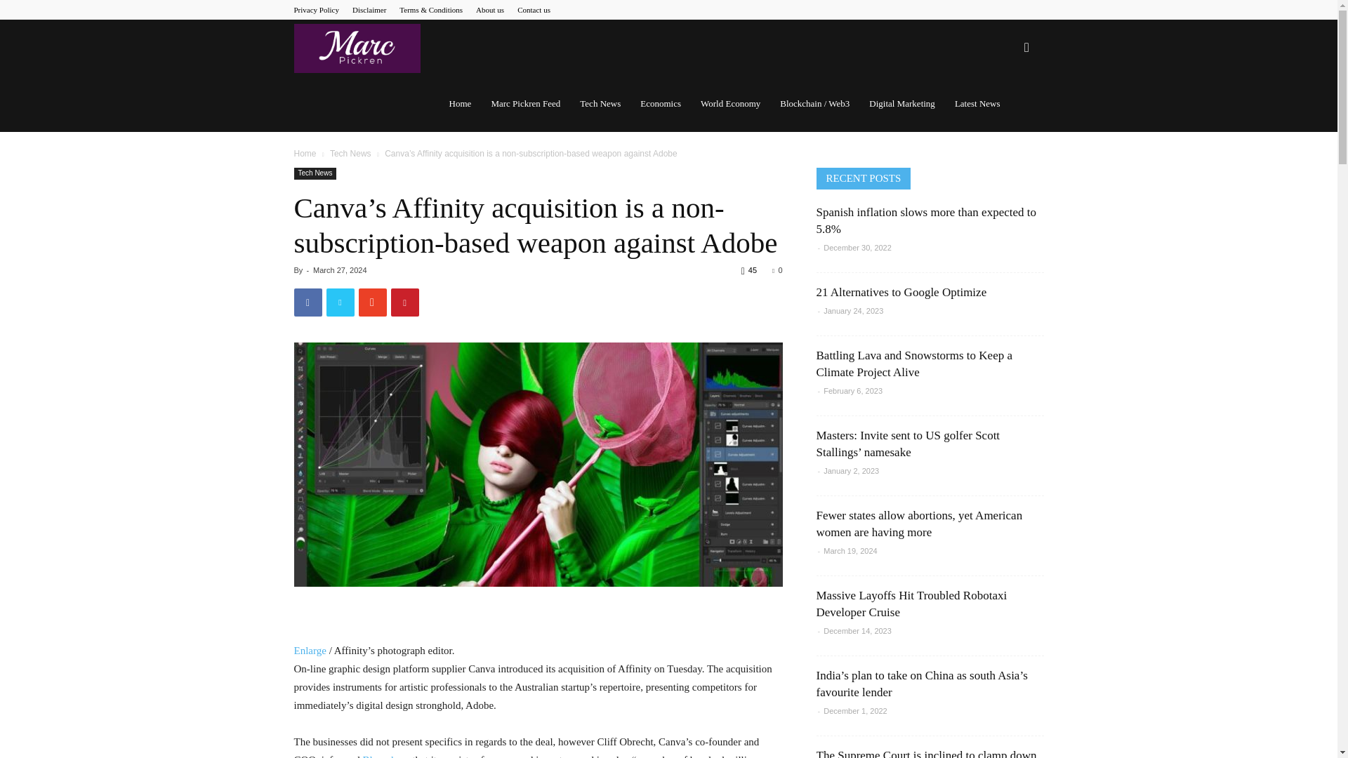 This screenshot has height=758, width=1348. Describe the element at coordinates (305, 153) in the screenshot. I see `Home` at that location.